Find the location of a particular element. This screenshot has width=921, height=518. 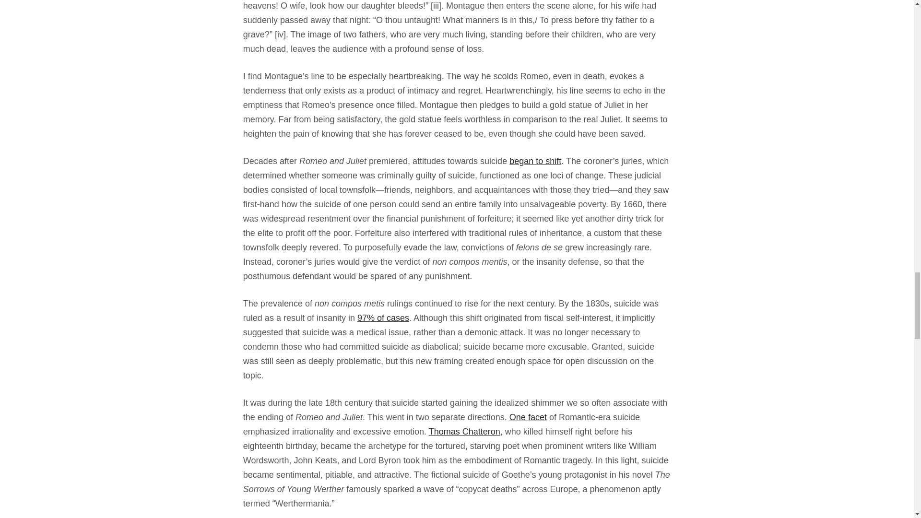

began to shift is located at coordinates (535, 161).